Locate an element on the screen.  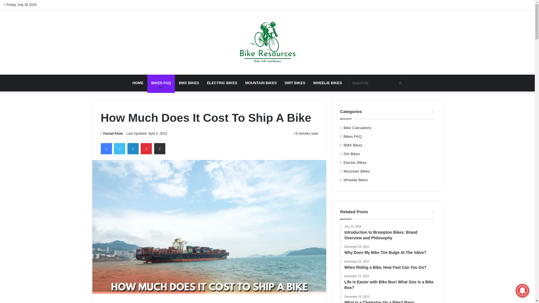
MOUNTAIN BIKES is located at coordinates (261, 83).